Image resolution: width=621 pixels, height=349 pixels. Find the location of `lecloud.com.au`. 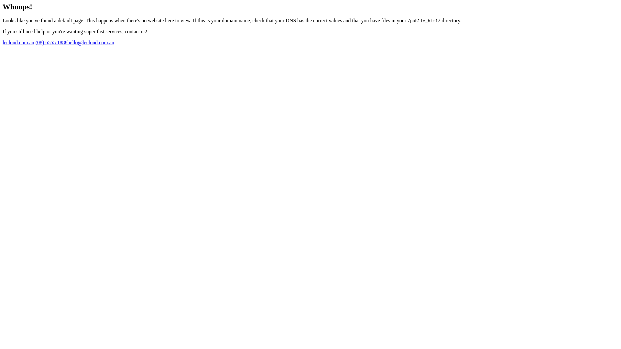

lecloud.com.au is located at coordinates (18, 43).